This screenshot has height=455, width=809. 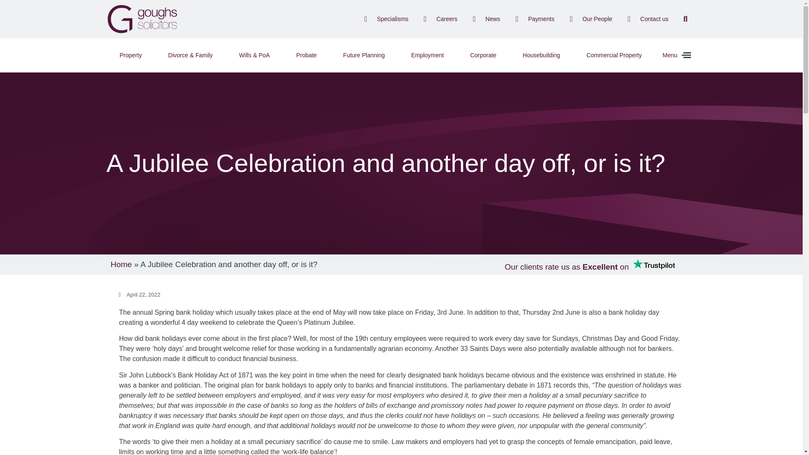 I want to click on News, so click(x=485, y=19).